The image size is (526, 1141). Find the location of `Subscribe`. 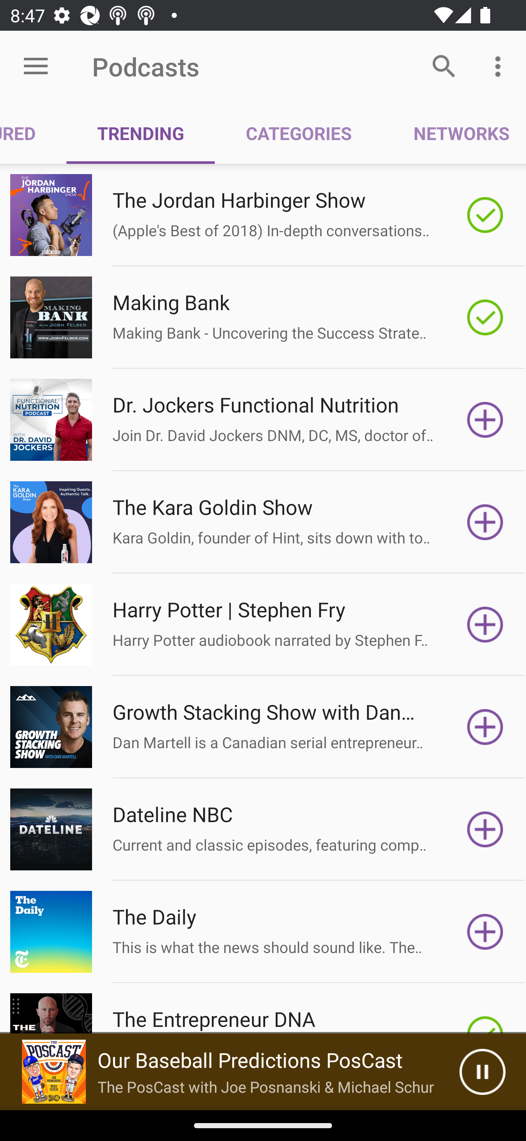

Subscribe is located at coordinates (485, 420).